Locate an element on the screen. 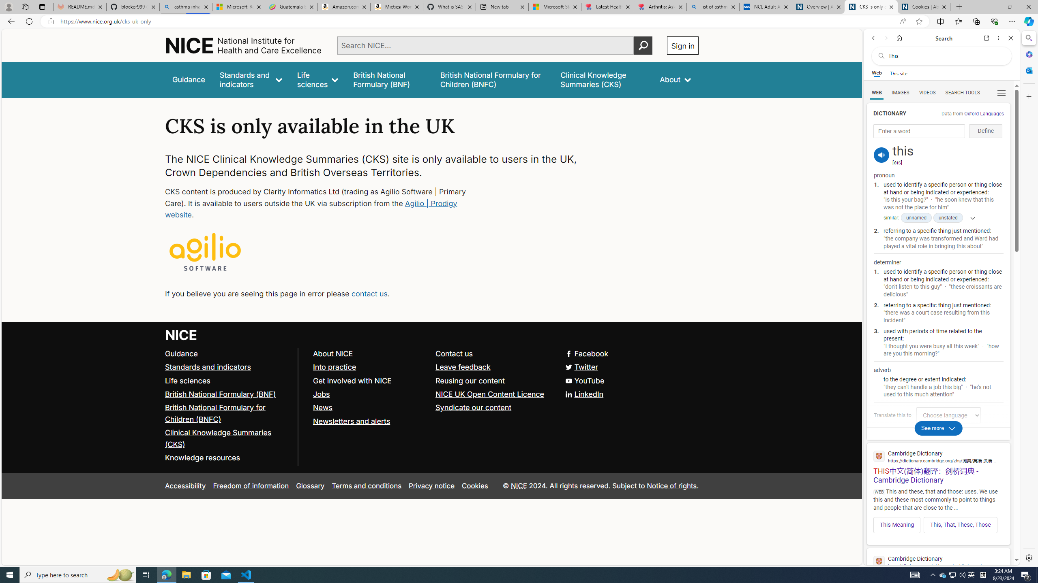 The image size is (1038, 583). Knowledge resources is located at coordinates (228, 458).